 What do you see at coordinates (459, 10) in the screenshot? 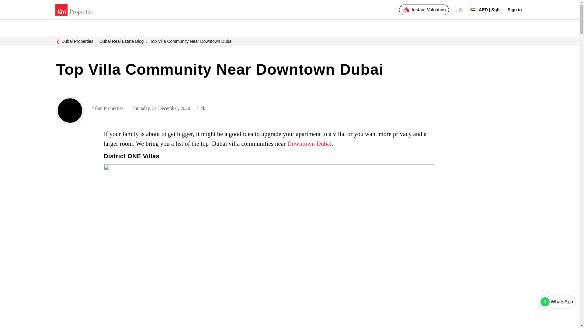
I see `0` at bounding box center [459, 10].